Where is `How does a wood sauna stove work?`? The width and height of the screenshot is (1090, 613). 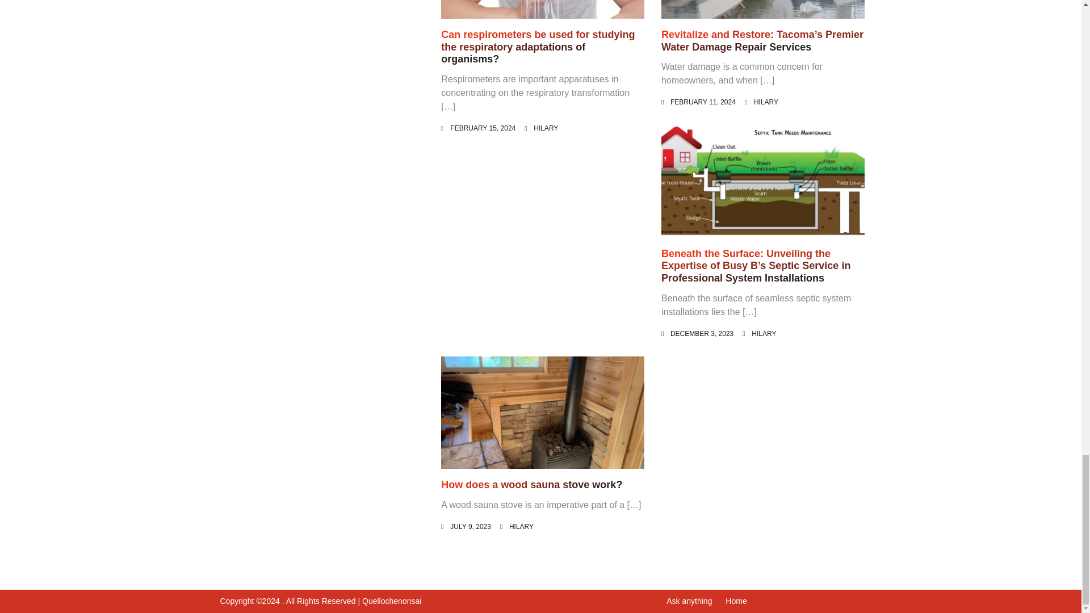
How does a wood sauna stove work? is located at coordinates (531, 485).